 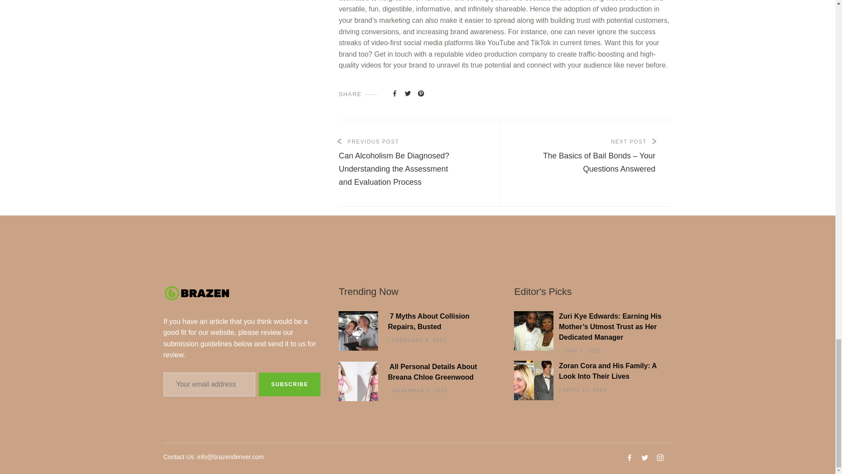 I want to click on  7 Myths About Collision Repairs, Busted , so click(x=415, y=321).